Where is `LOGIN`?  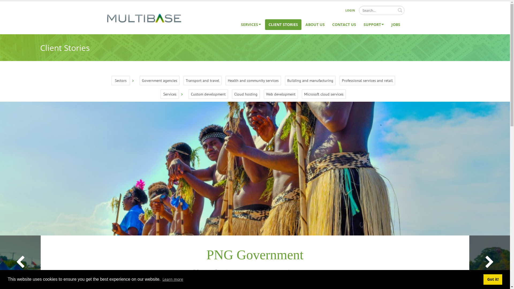
LOGIN is located at coordinates (350, 10).